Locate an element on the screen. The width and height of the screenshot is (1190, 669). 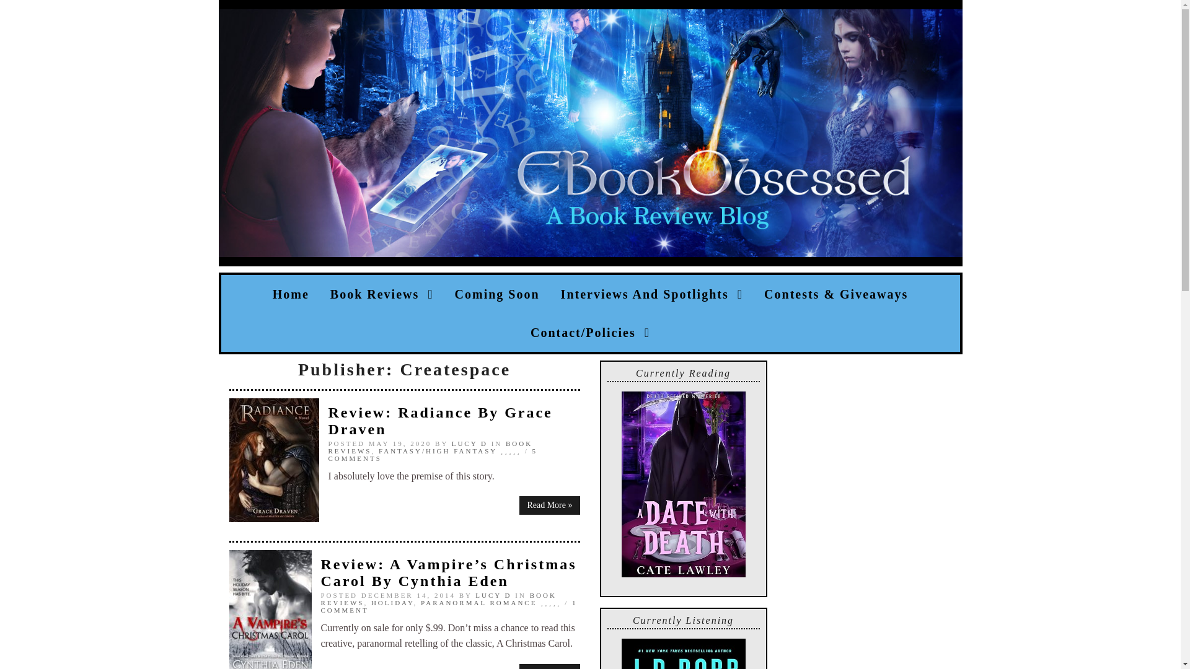
View all posts in Book Reviews is located at coordinates (439, 598).